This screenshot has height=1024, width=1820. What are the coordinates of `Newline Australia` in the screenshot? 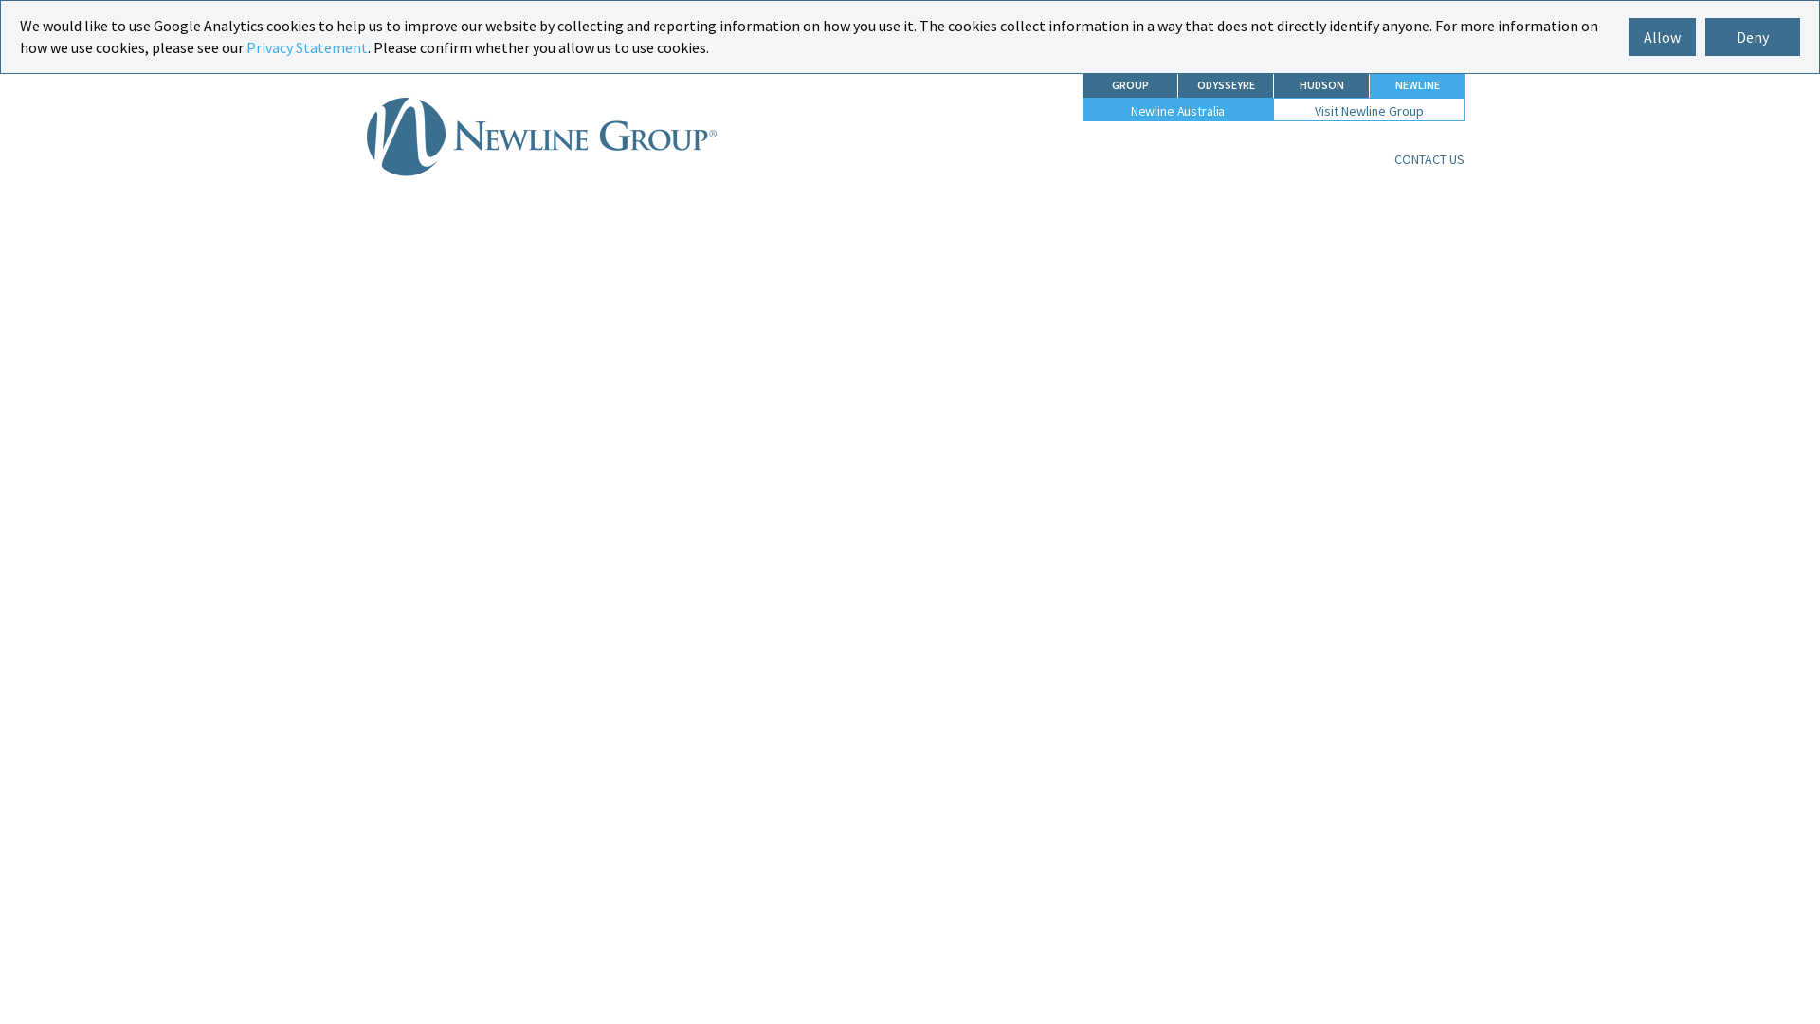 It's located at (1178, 112).